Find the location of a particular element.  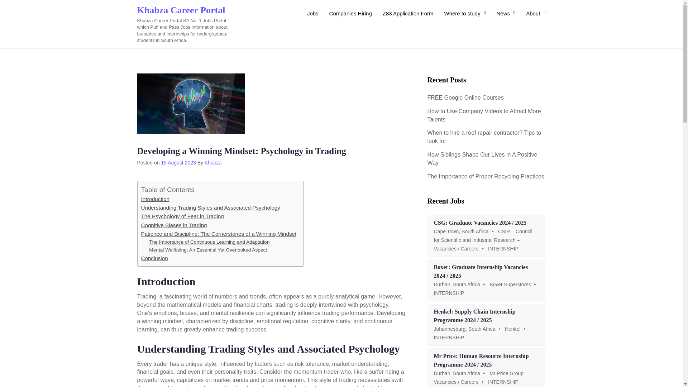

Z83 Application Form is located at coordinates (408, 13).